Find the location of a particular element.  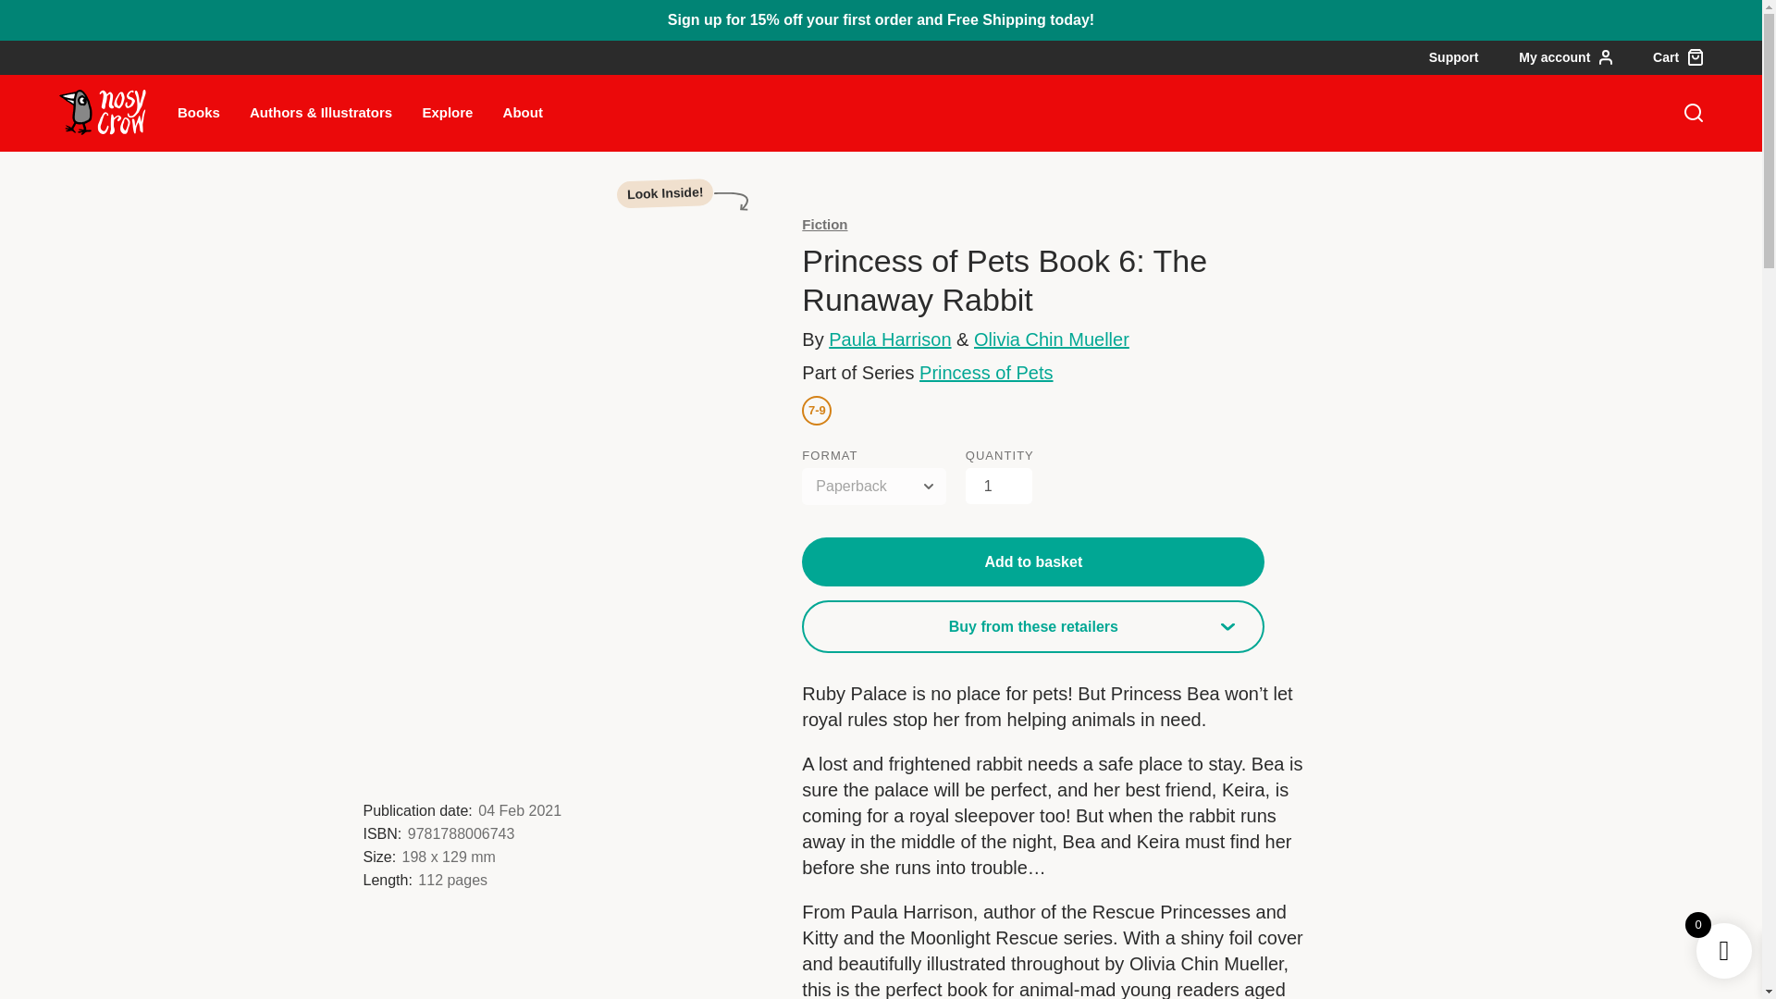

Cart is located at coordinates (1678, 57).